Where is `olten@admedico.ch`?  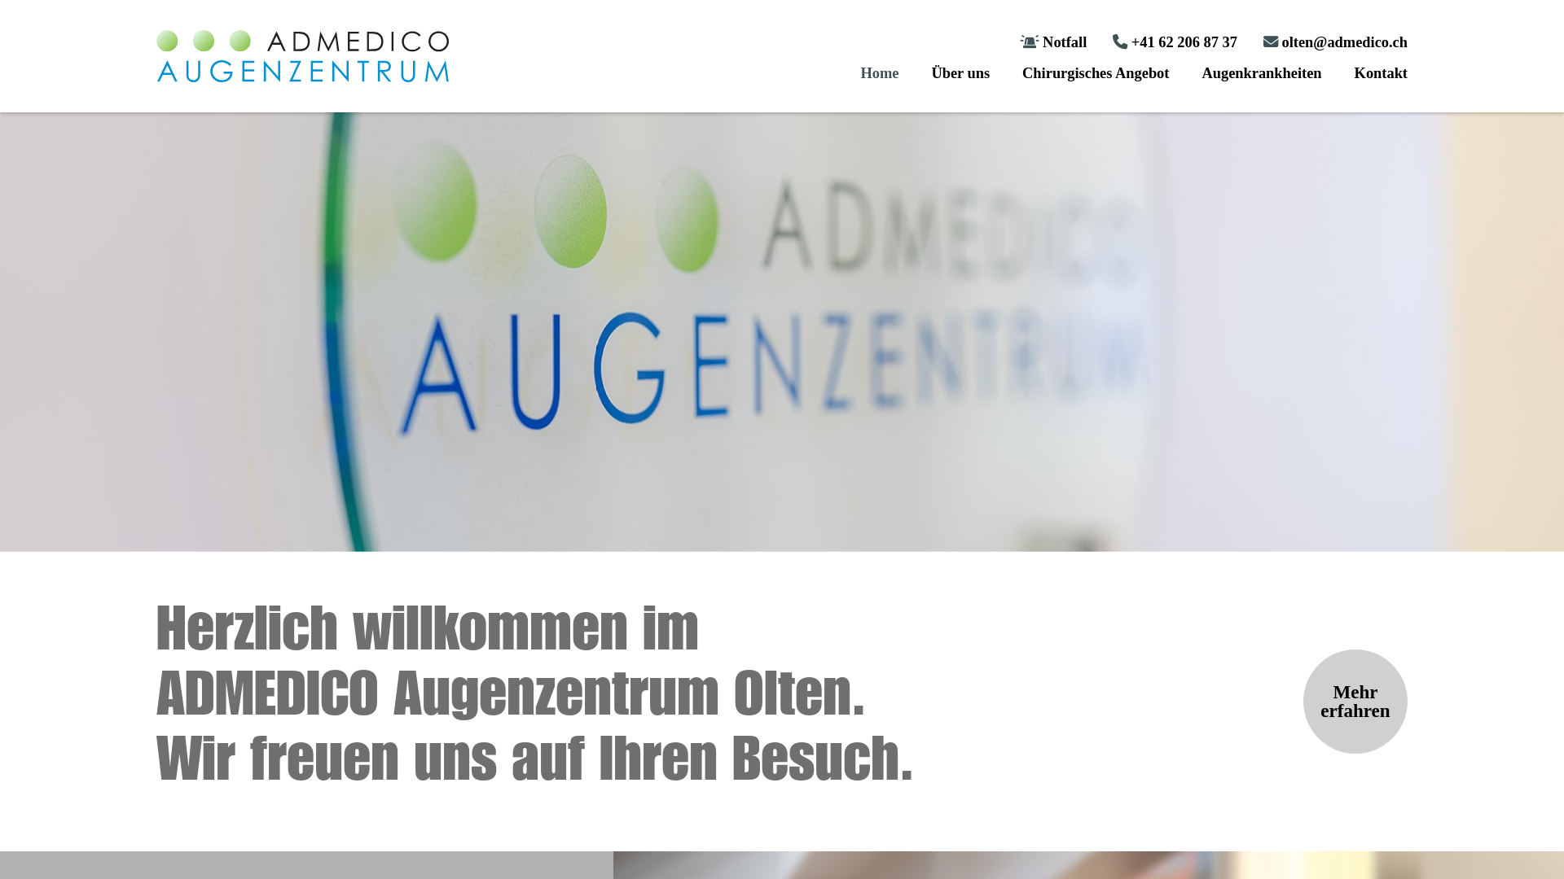
olten@admedico.ch is located at coordinates (1336, 42).